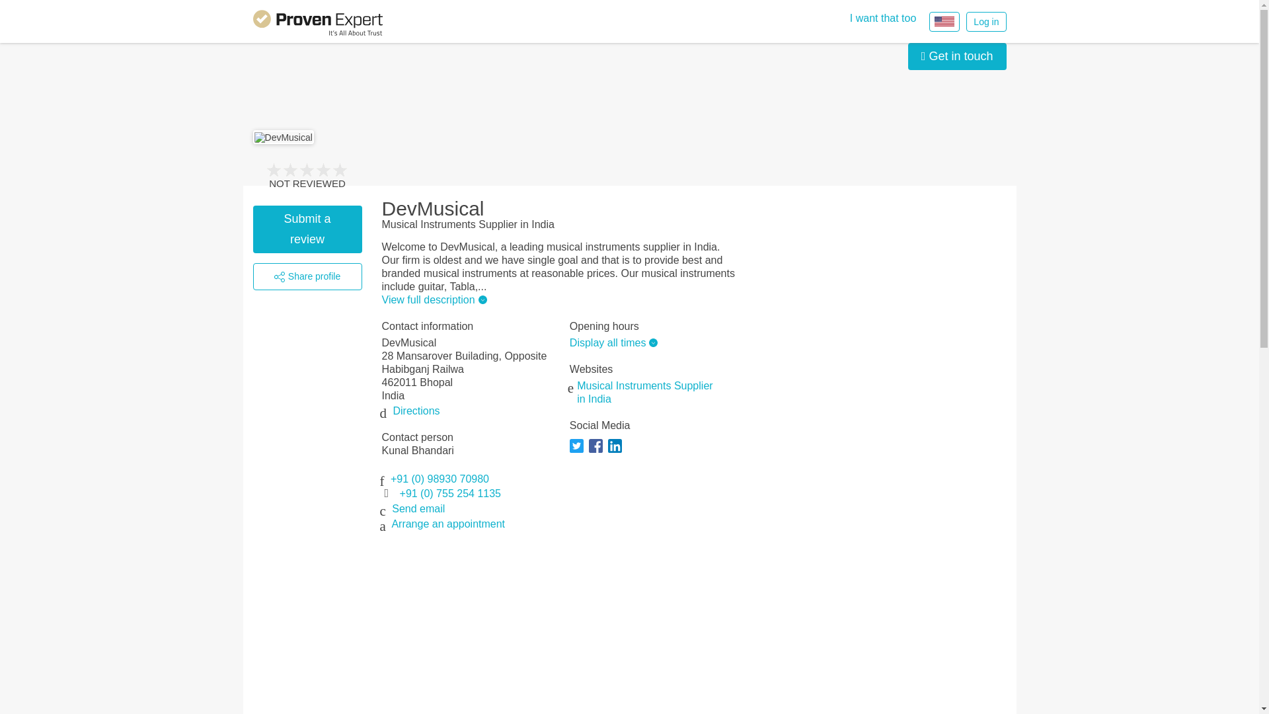  Describe the element at coordinates (986, 21) in the screenshot. I see `Log in` at that location.